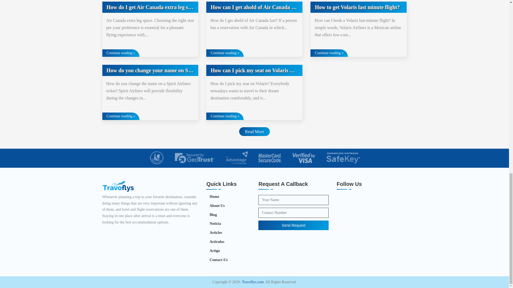 This screenshot has width=513, height=288. What do you see at coordinates (214, 233) in the screenshot?
I see `Articles` at bounding box center [214, 233].